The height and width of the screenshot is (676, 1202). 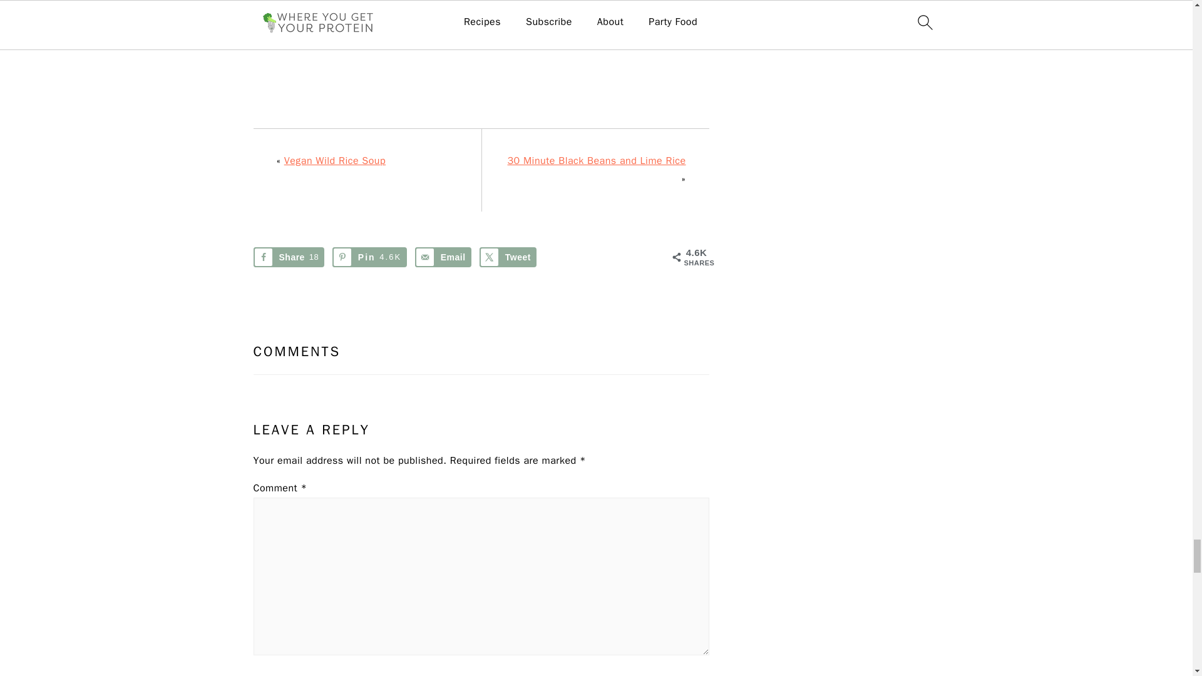 What do you see at coordinates (288, 257) in the screenshot?
I see `Share on Facebook` at bounding box center [288, 257].